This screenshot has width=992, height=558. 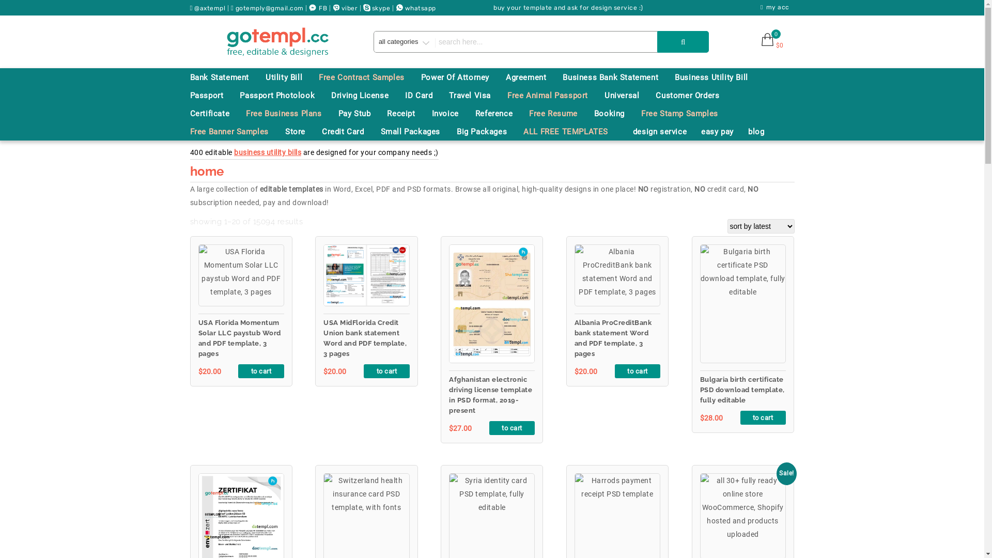 What do you see at coordinates (561, 114) in the screenshot?
I see `Free Resume` at bounding box center [561, 114].